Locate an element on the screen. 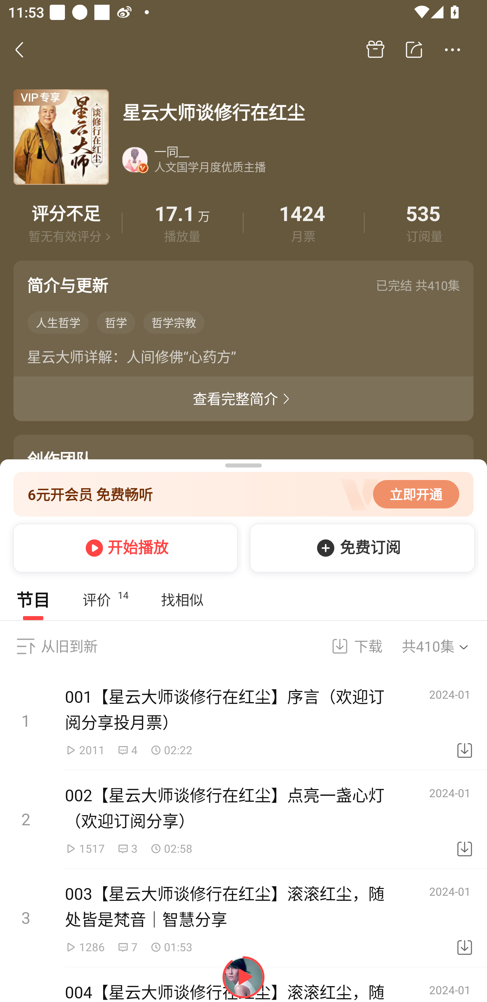 This screenshot has width=487, height=1002. 评价 is located at coordinates (66, 223).